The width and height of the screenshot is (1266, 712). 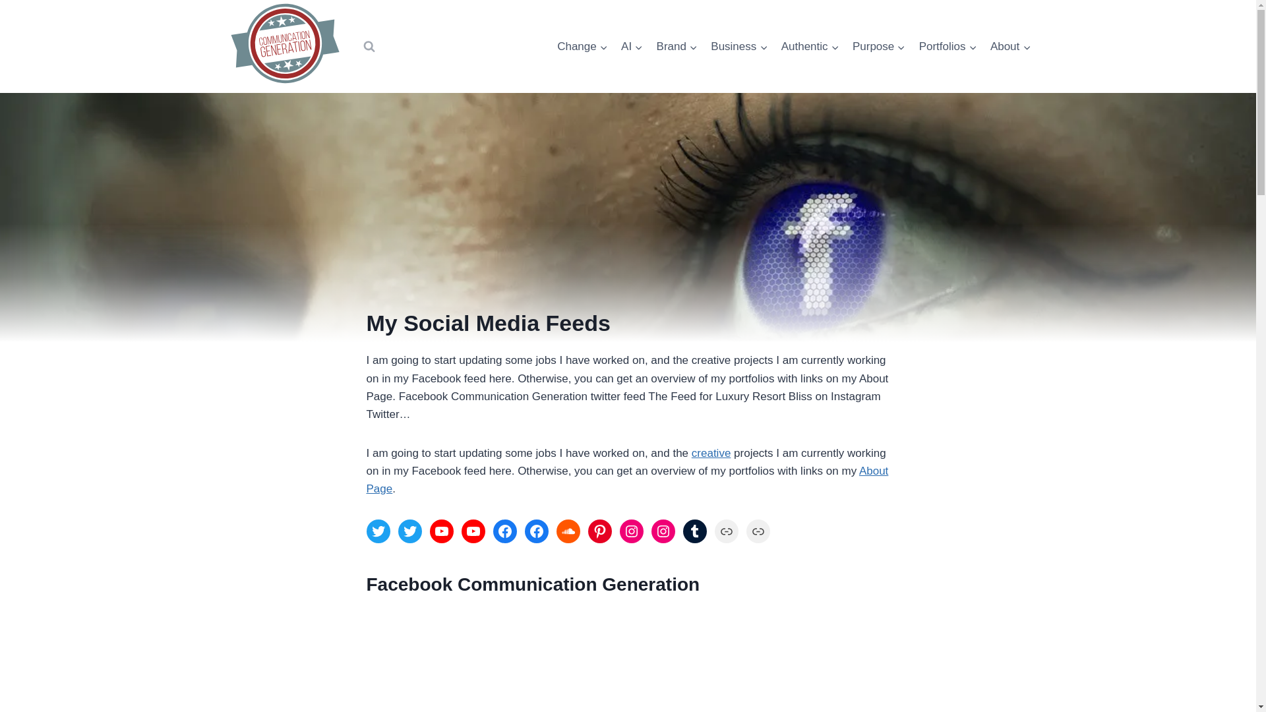 What do you see at coordinates (582, 47) in the screenshot?
I see `Change` at bounding box center [582, 47].